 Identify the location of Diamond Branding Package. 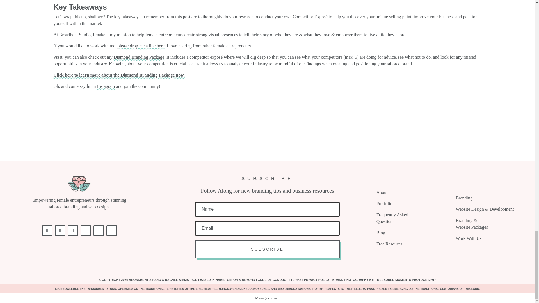
(139, 57).